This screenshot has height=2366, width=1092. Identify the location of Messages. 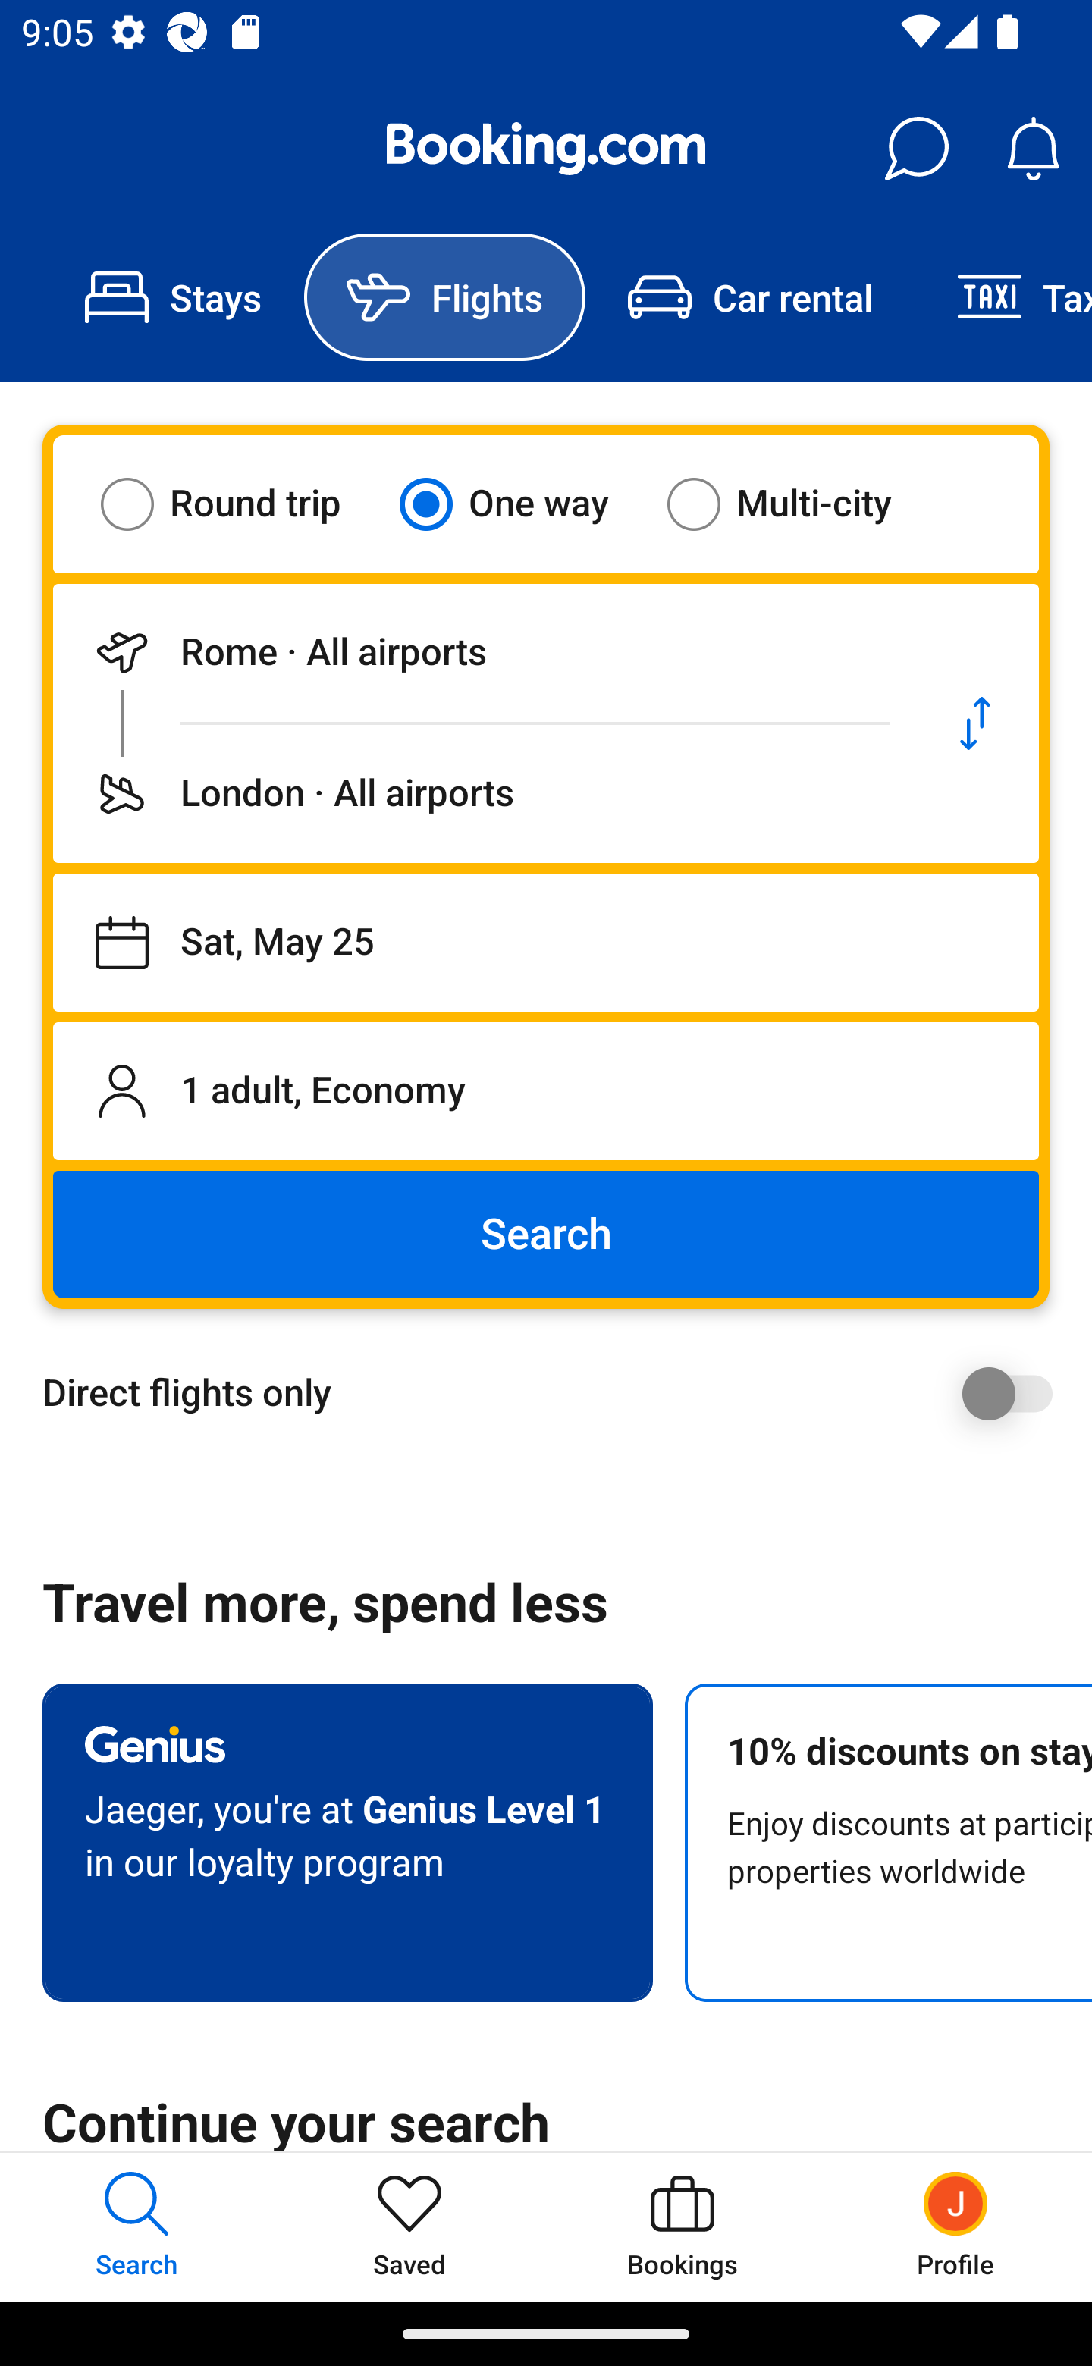
(916, 149).